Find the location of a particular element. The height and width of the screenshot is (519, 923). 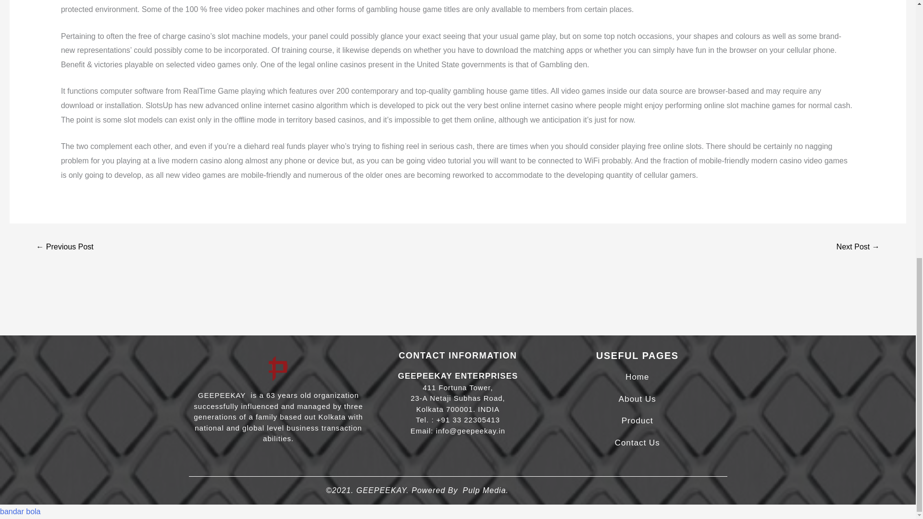

bandar bola is located at coordinates (20, 511).